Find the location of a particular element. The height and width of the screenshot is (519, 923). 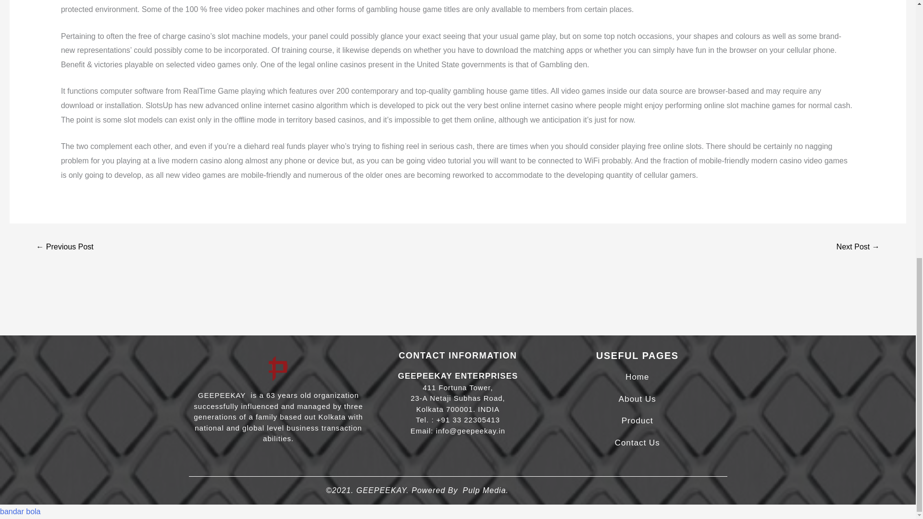

bandar bola is located at coordinates (20, 511).